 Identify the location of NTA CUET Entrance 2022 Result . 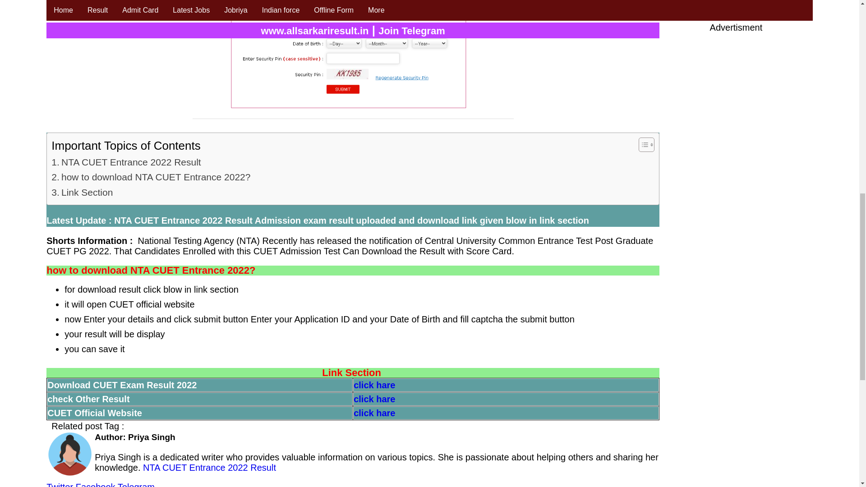
(127, 162).